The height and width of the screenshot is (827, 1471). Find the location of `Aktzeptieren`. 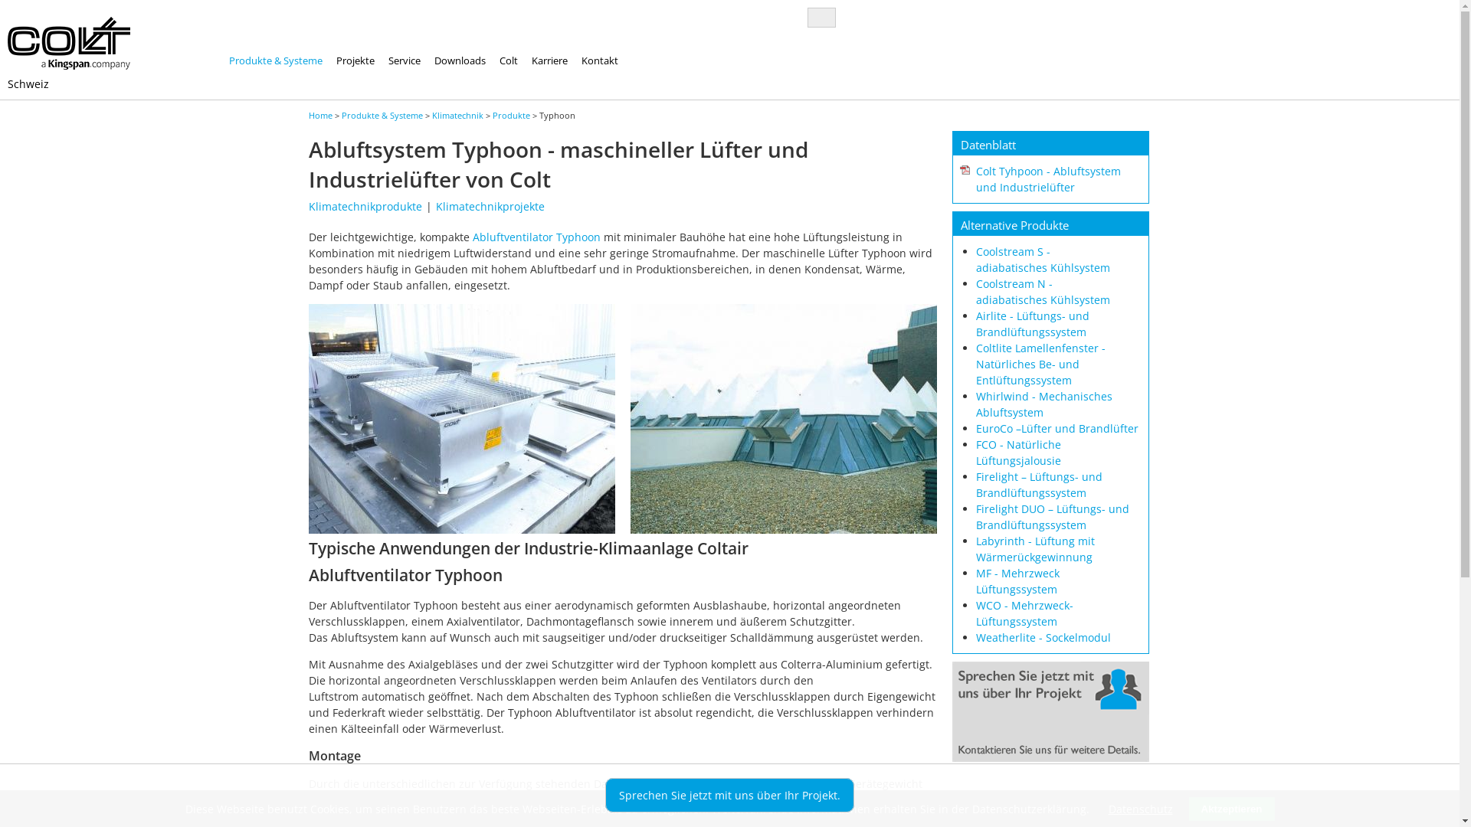

Aktzeptieren is located at coordinates (1232, 809).